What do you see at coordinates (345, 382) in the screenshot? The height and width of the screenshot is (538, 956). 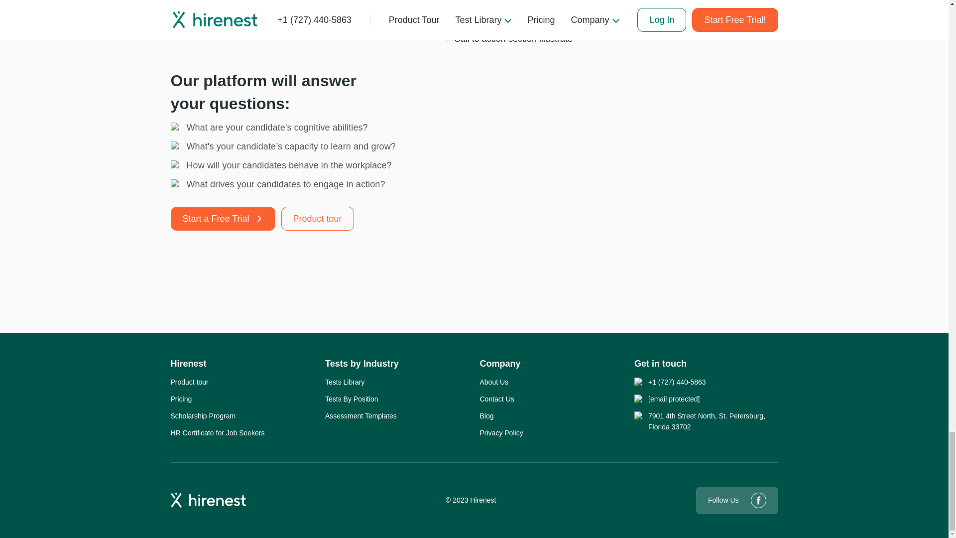 I see `Tests Library` at bounding box center [345, 382].